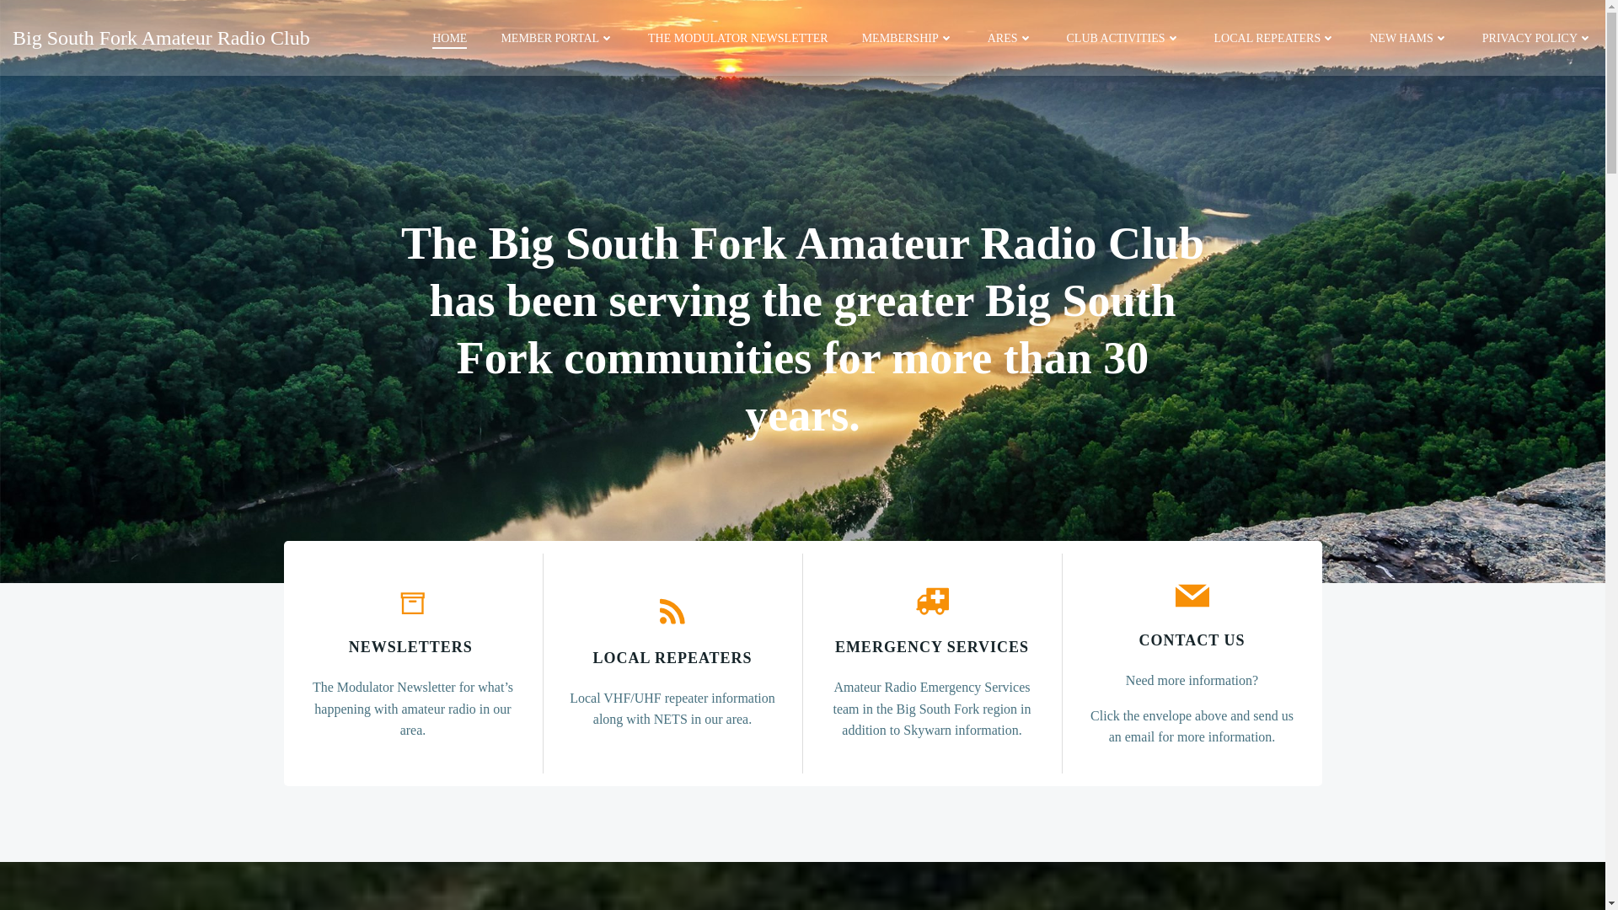 This screenshot has height=910, width=1618. What do you see at coordinates (162, 37) in the screenshot?
I see `Big South Fork Amateur Radio Club` at bounding box center [162, 37].